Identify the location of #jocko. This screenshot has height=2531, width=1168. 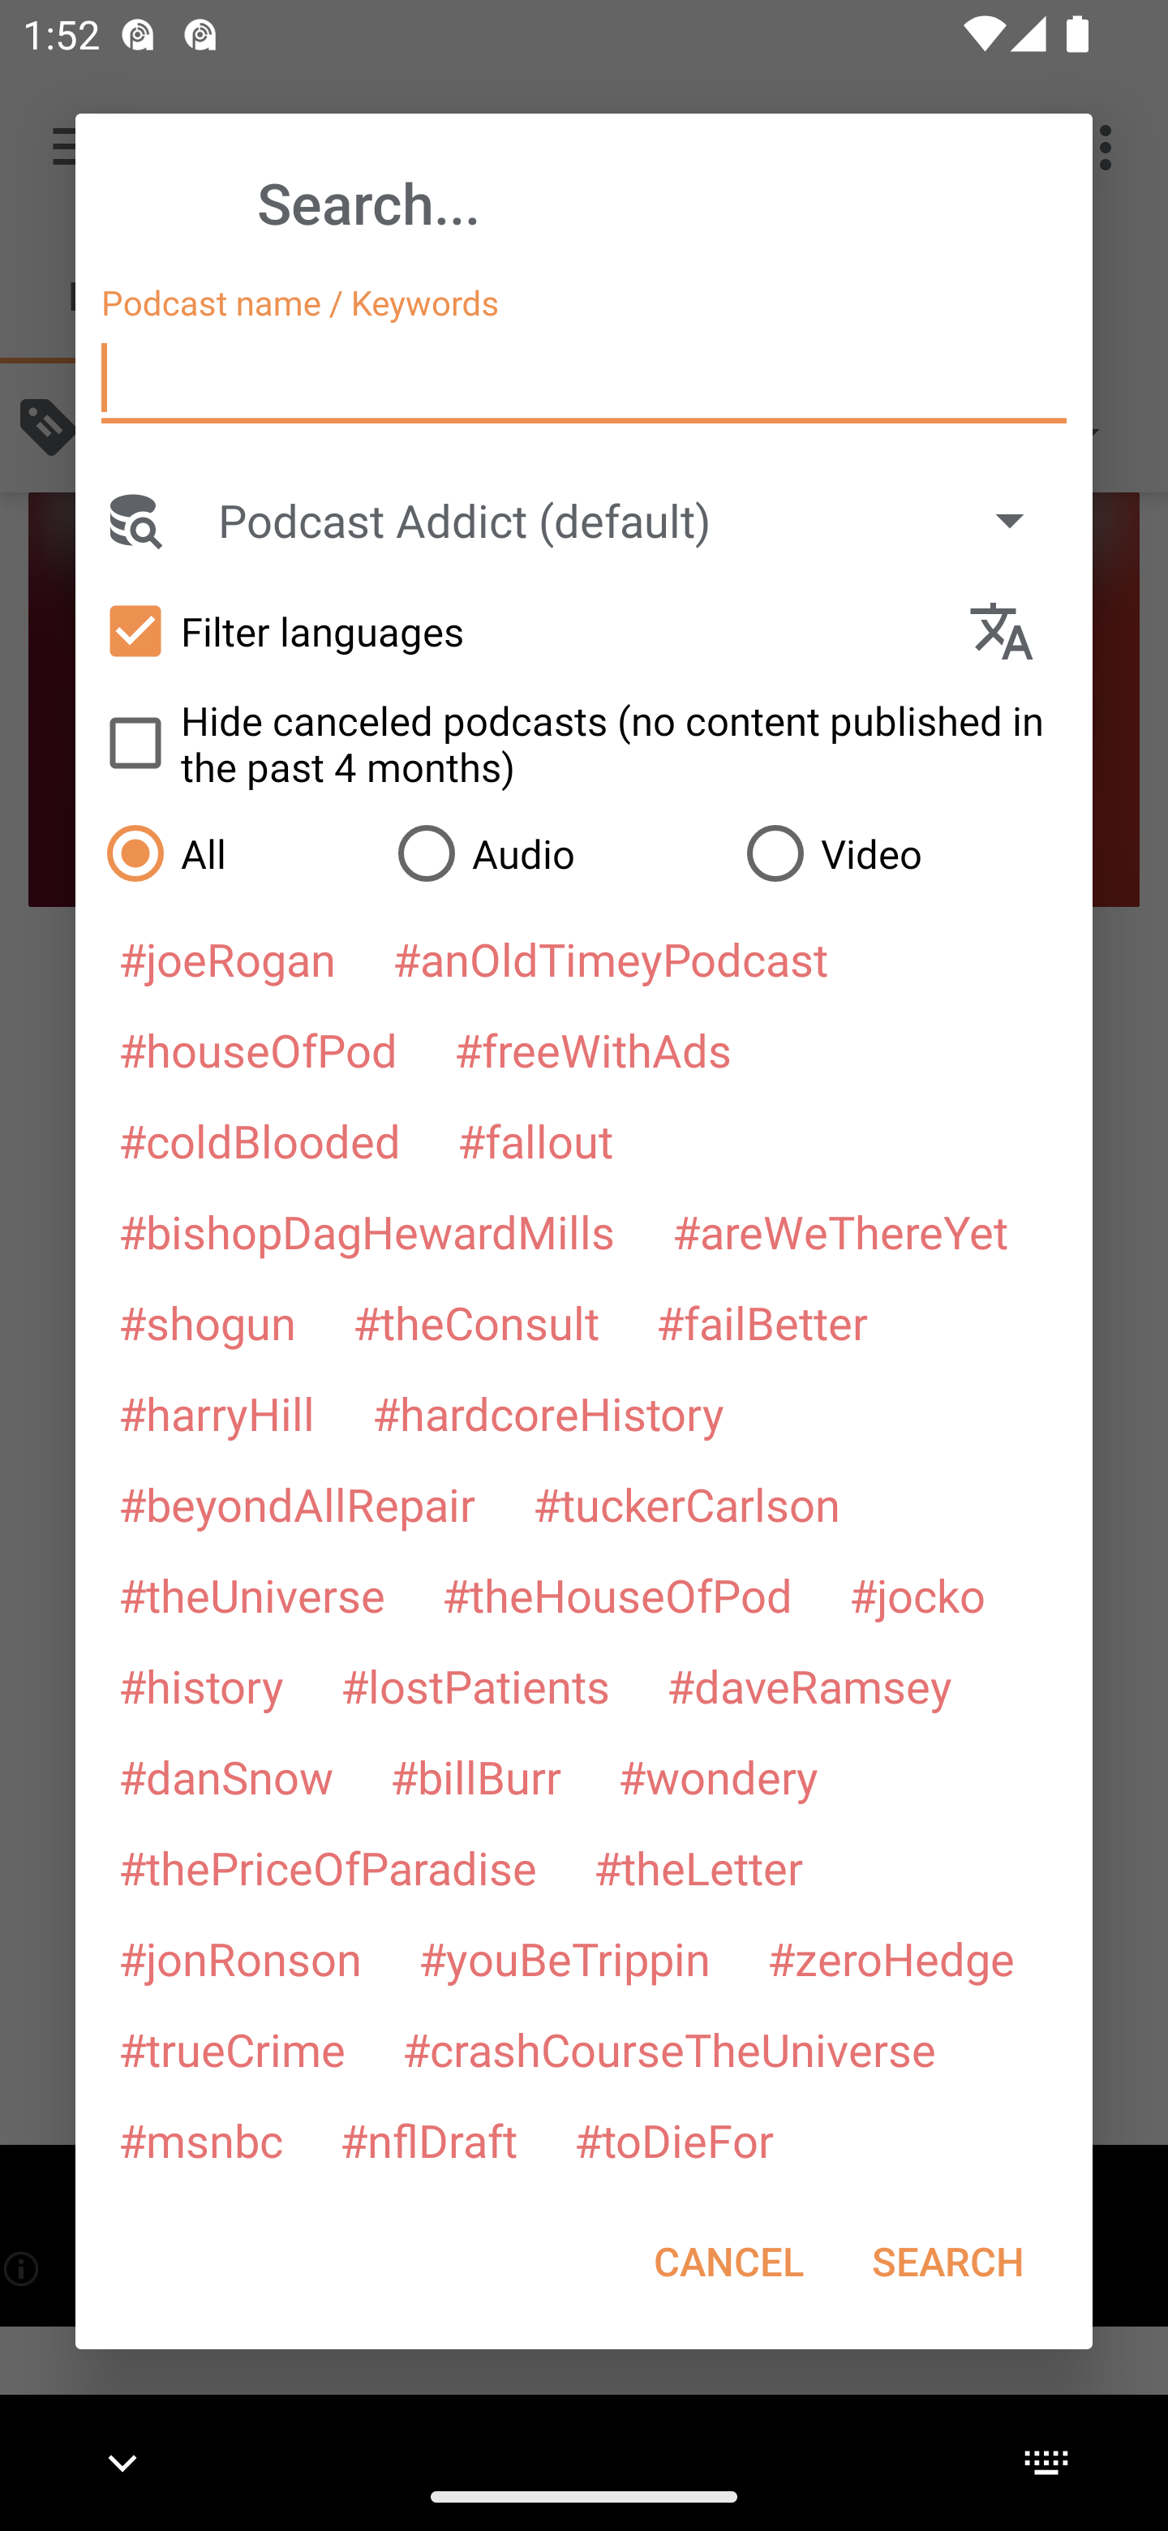
(917, 1595).